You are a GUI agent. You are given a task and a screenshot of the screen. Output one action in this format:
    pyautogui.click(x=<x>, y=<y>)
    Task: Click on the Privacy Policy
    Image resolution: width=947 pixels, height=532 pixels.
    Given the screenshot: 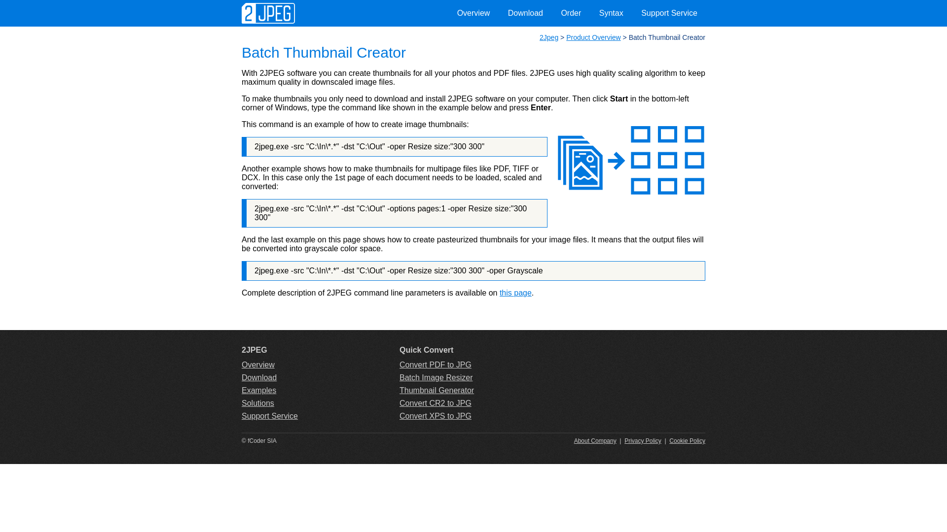 What is the action you would take?
    pyautogui.click(x=643, y=441)
    